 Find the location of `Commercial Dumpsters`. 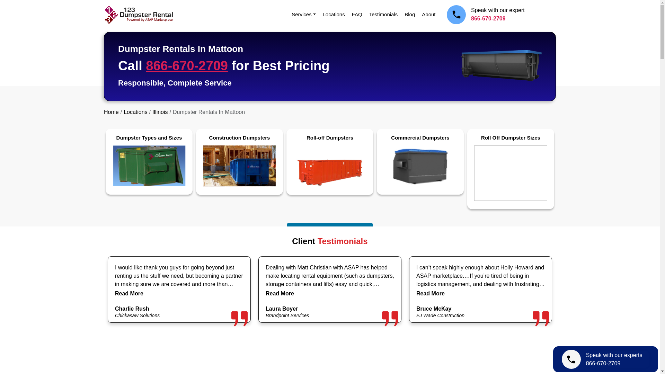

Commercial Dumpsters is located at coordinates (420, 160).